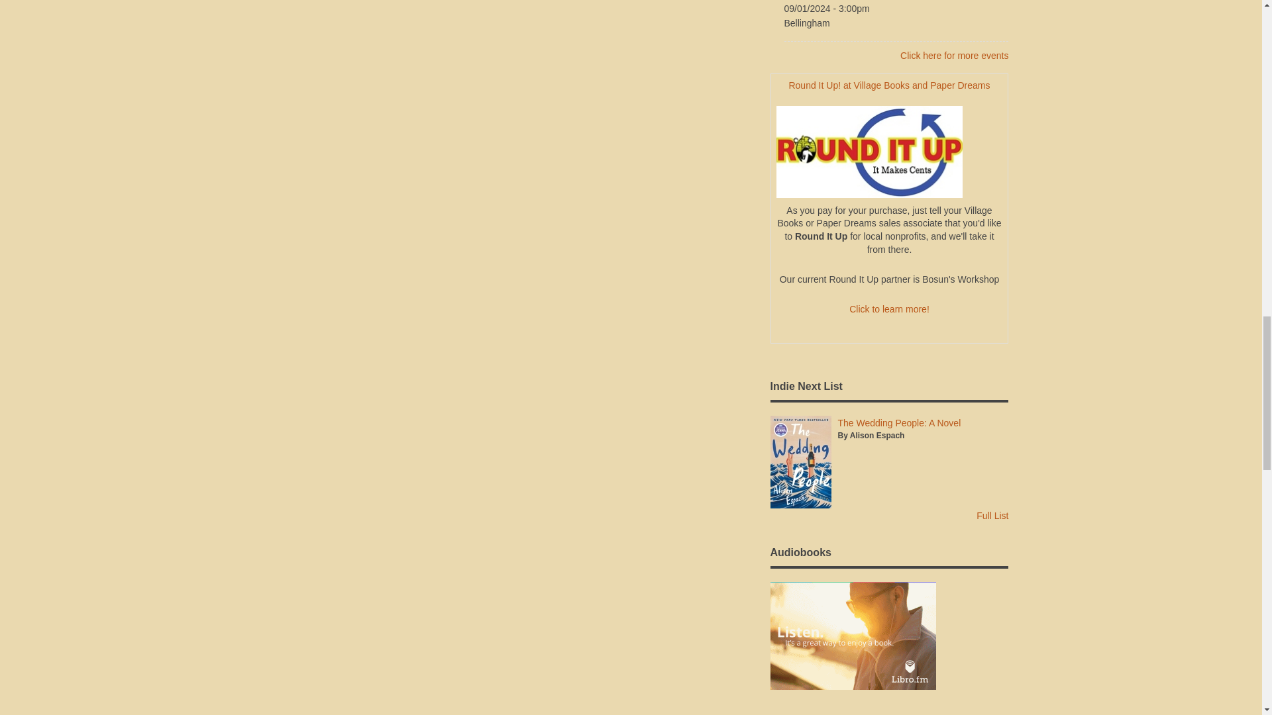 The height and width of the screenshot is (715, 1272). I want to click on The Wedding People: A Novel - by Alison Espach, so click(898, 422).